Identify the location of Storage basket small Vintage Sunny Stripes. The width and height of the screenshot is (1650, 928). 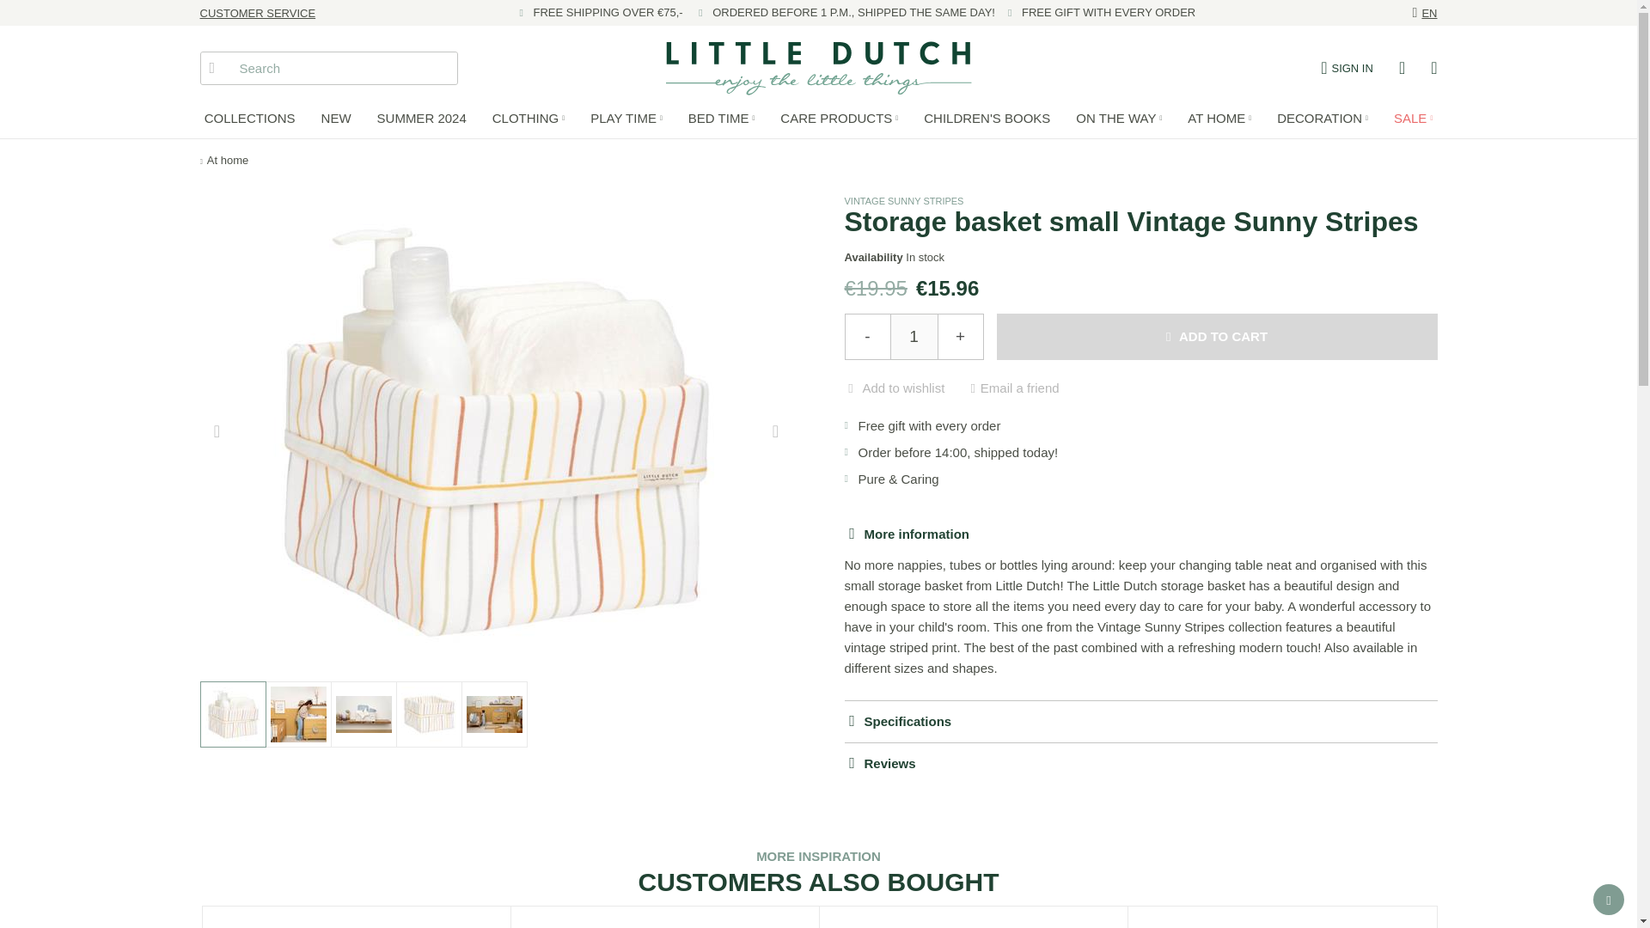
(297, 714).